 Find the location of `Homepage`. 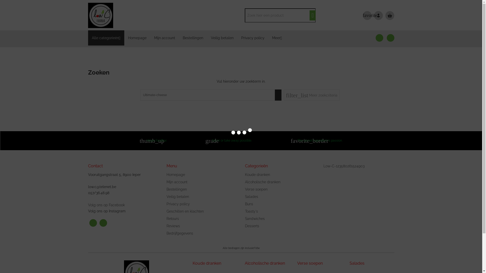

Homepage is located at coordinates (126, 15).